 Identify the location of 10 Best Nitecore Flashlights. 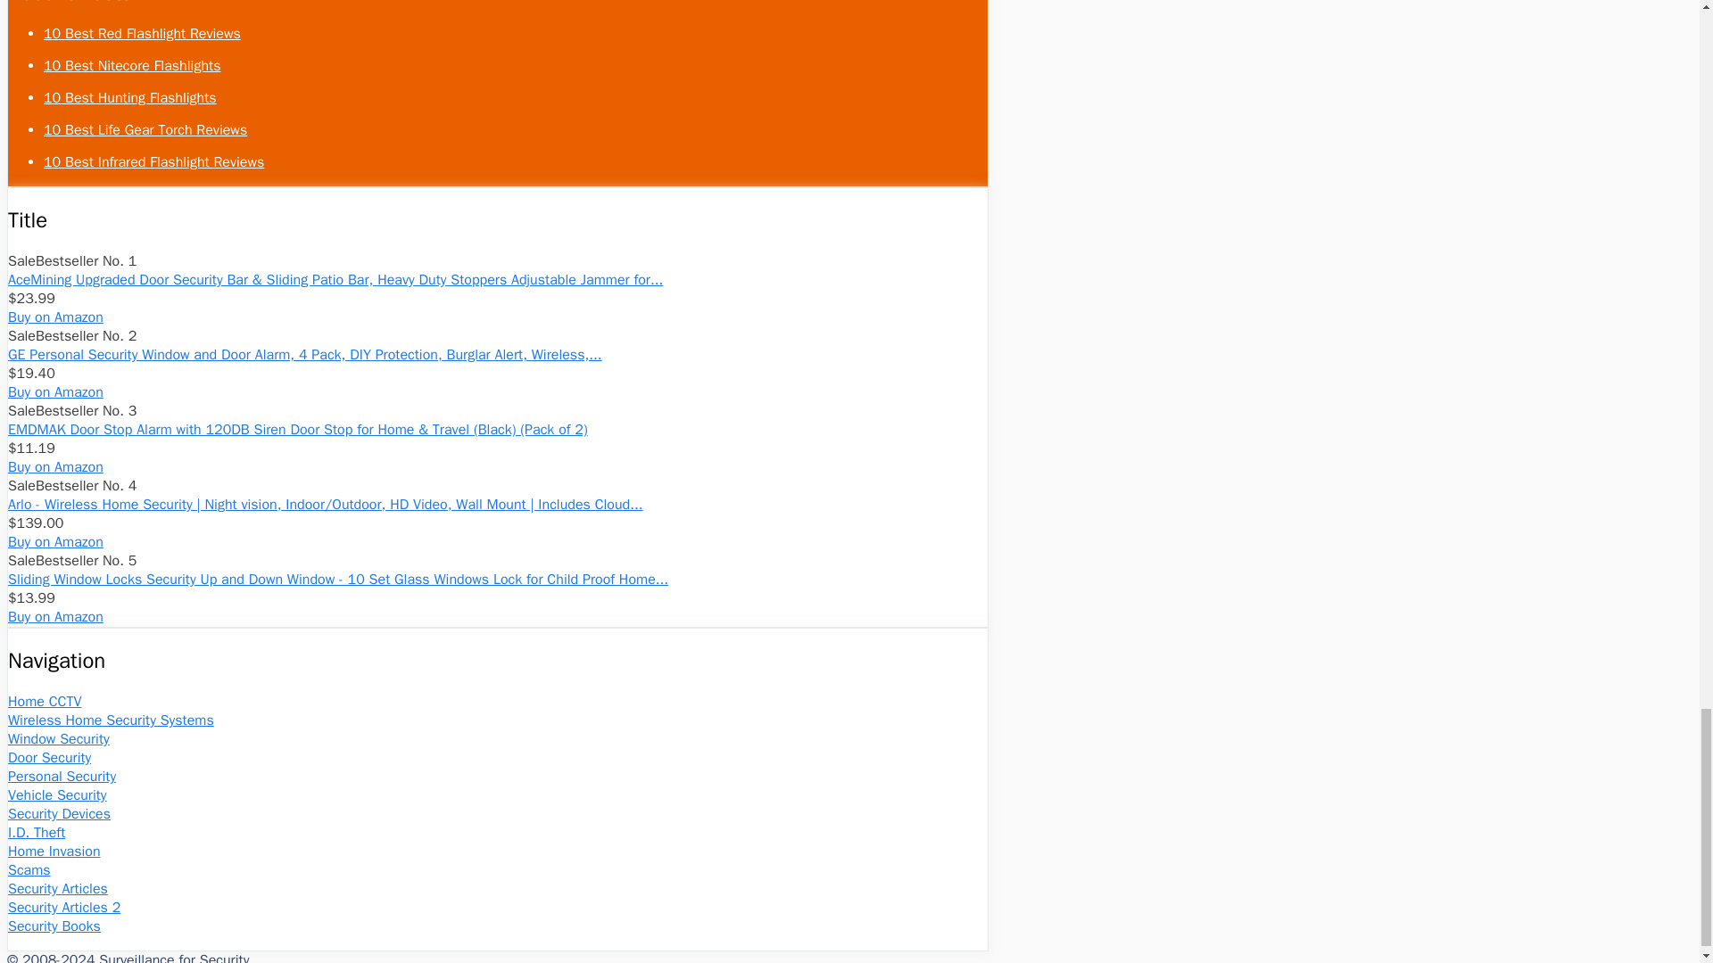
(132, 66).